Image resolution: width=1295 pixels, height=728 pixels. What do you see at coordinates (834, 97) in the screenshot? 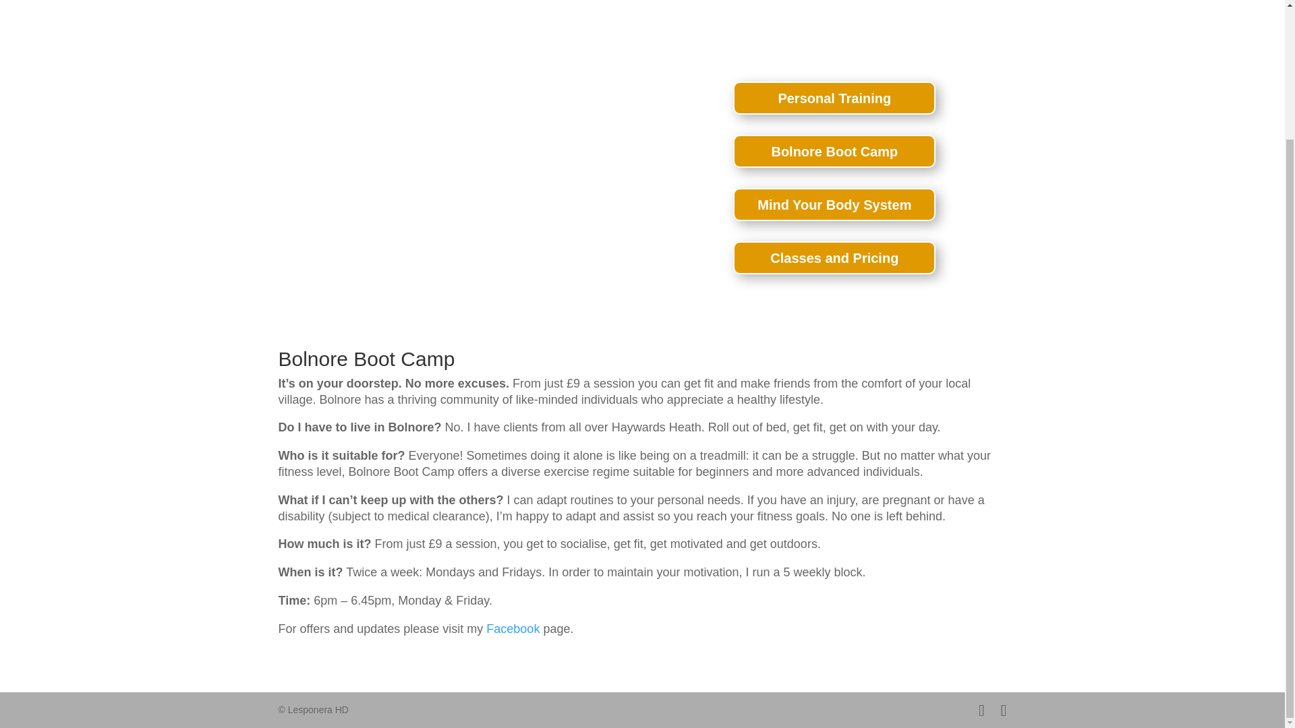
I see `Personal Training` at bounding box center [834, 97].